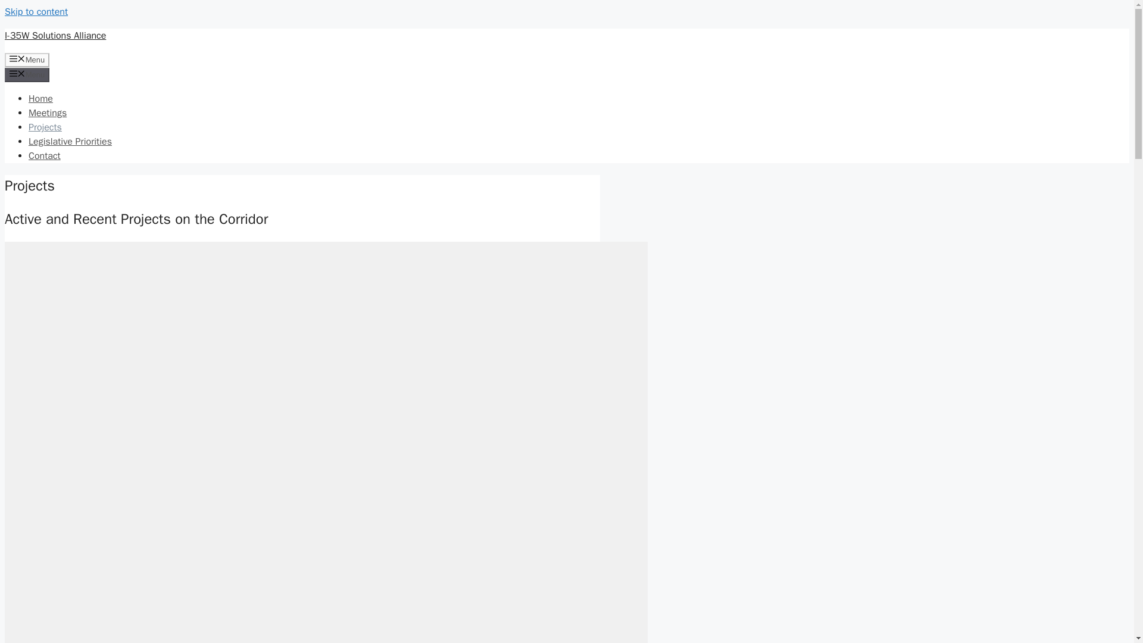 Image resolution: width=1143 pixels, height=643 pixels. Describe the element at coordinates (48, 113) in the screenshot. I see `Meetings` at that location.